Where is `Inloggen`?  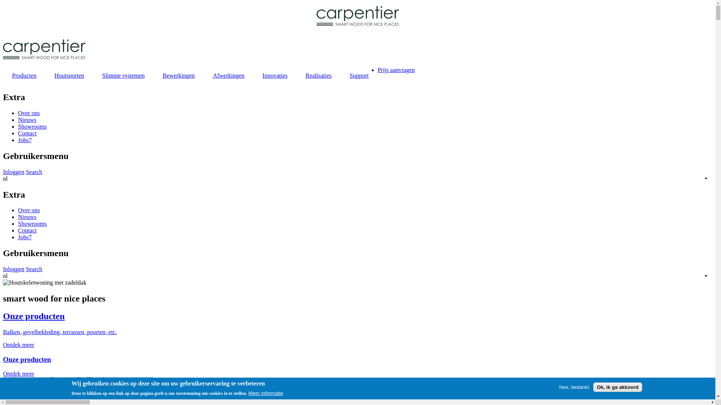
Inloggen is located at coordinates (14, 269).